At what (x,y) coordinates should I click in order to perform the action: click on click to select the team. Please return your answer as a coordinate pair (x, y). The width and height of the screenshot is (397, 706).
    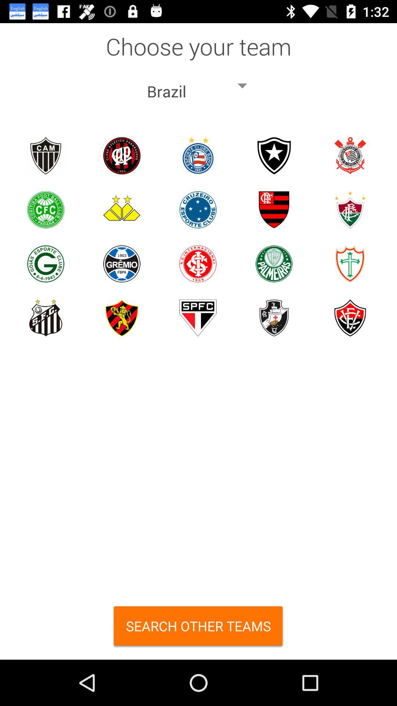
    Looking at the image, I should click on (274, 318).